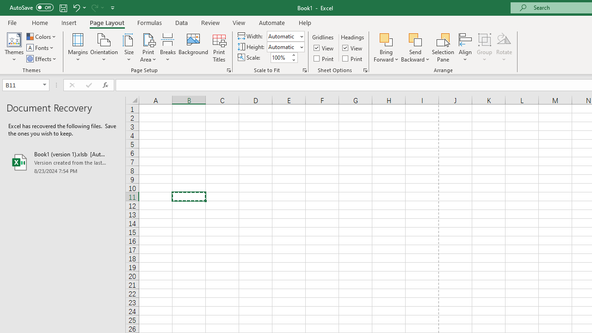 Image resolution: width=592 pixels, height=333 pixels. What do you see at coordinates (286, 36) in the screenshot?
I see `Width` at bounding box center [286, 36].